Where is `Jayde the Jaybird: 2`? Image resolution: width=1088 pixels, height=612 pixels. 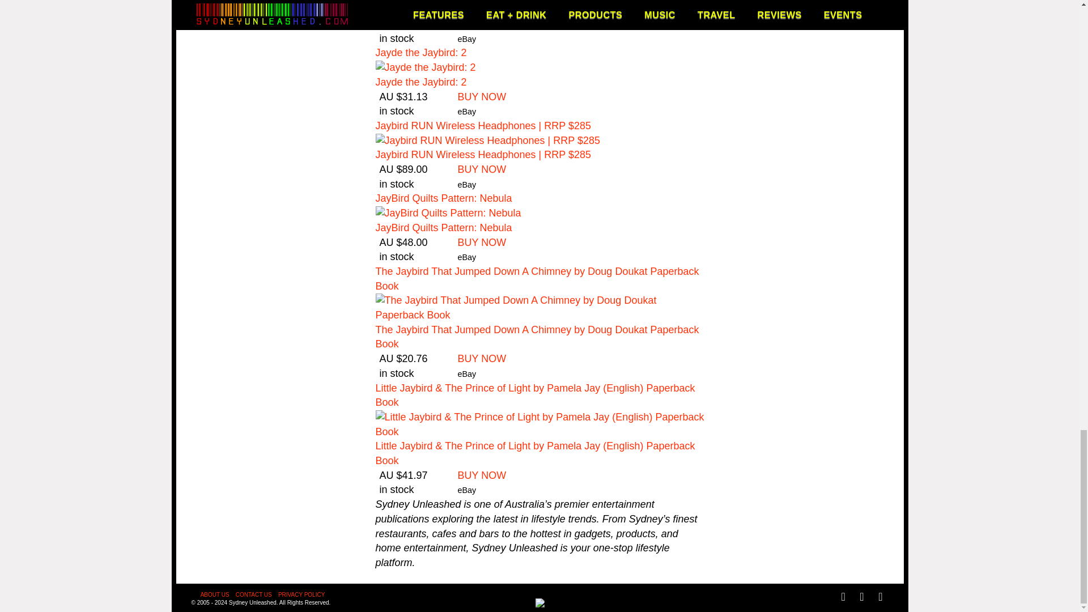 Jayde the Jaybird: 2 is located at coordinates (420, 82).